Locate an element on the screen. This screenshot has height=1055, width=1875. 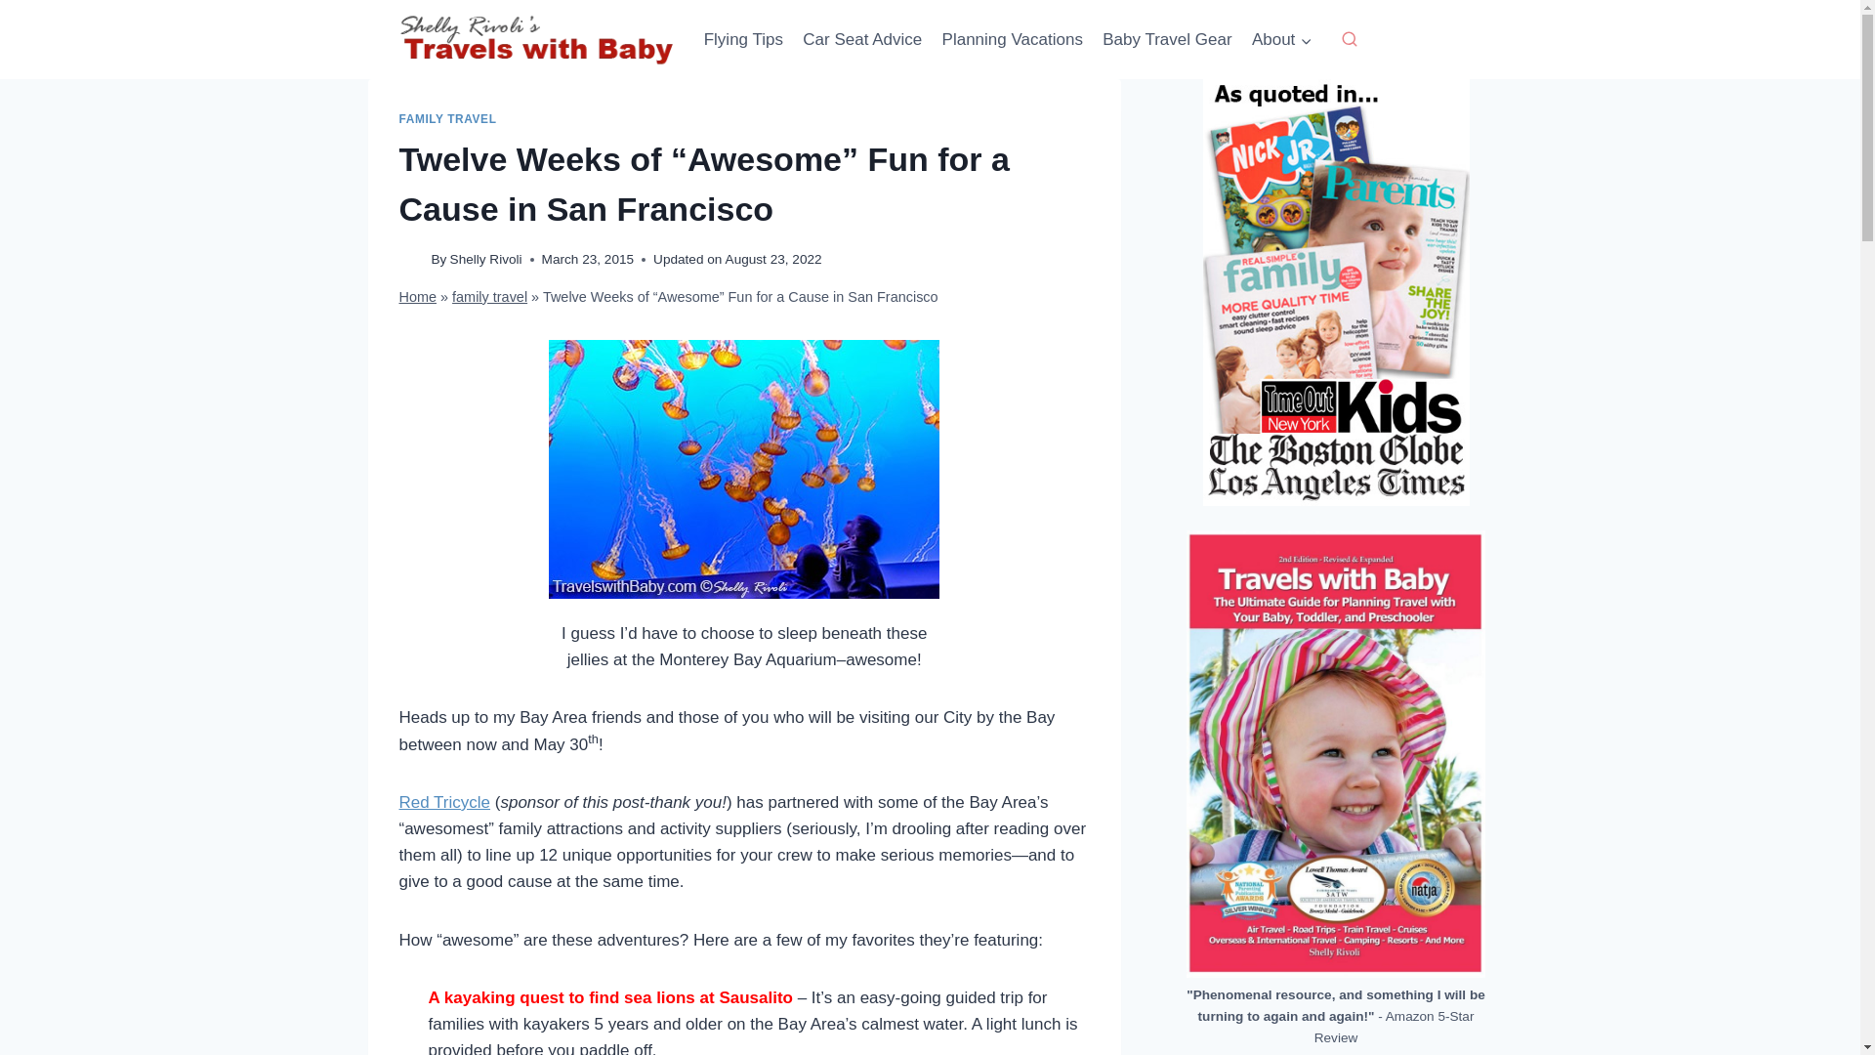
Planning Vacations is located at coordinates (1012, 39).